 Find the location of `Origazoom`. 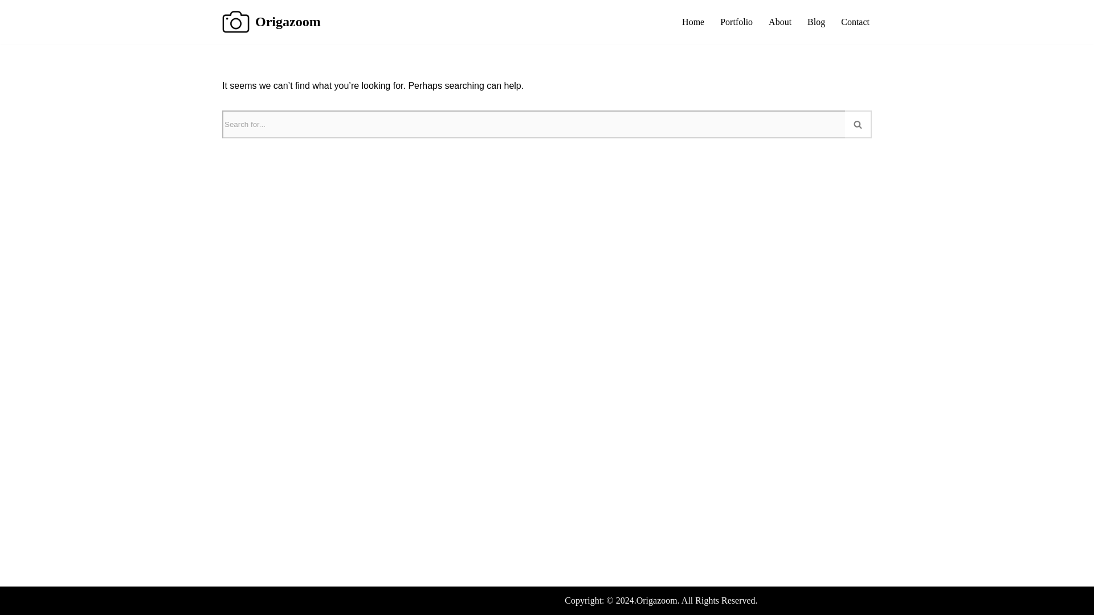

Origazoom is located at coordinates (656, 600).